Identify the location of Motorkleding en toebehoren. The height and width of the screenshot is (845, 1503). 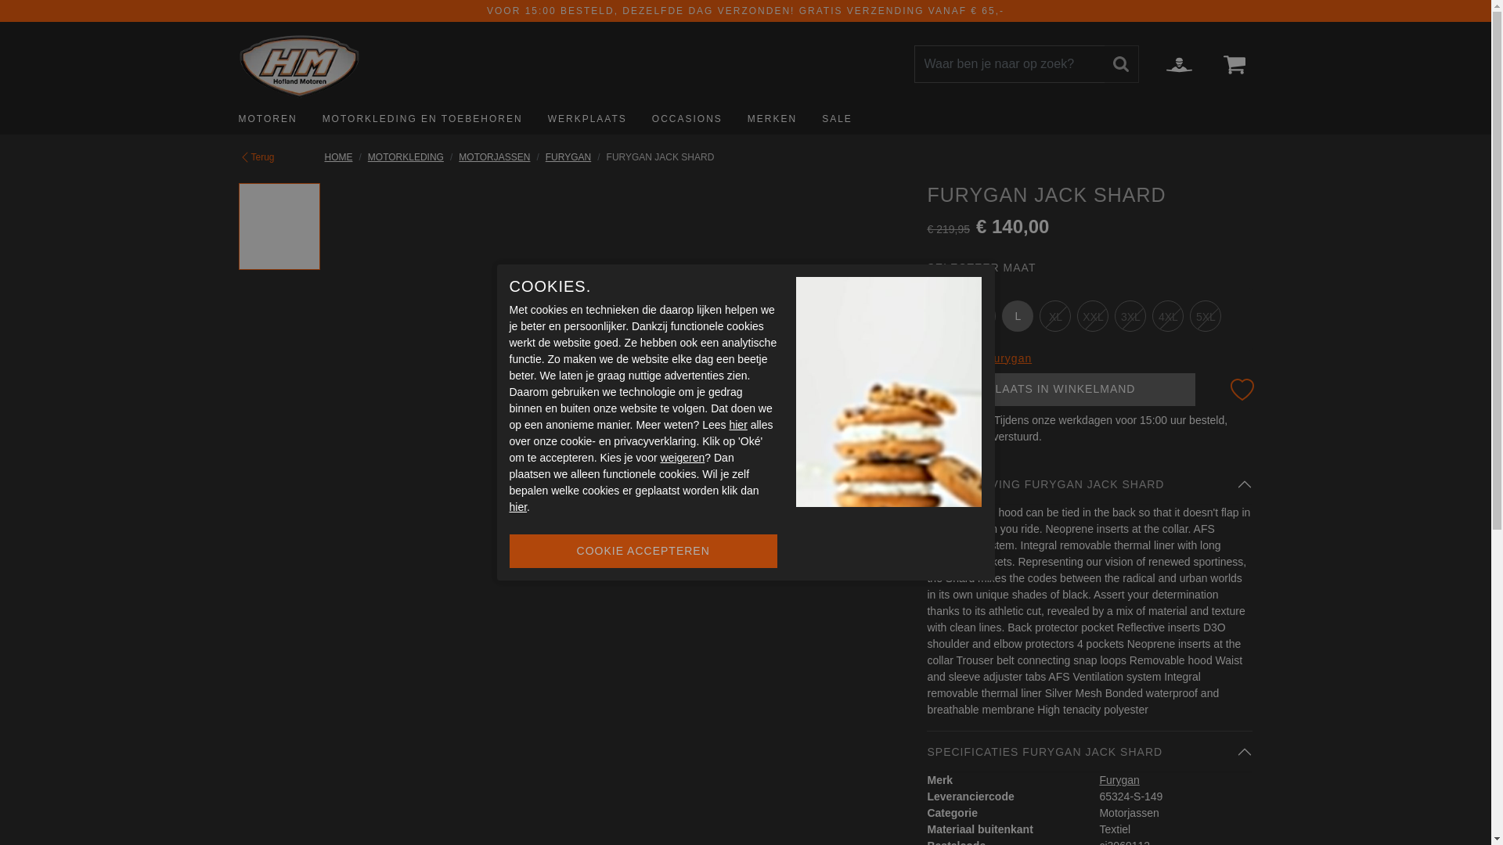
(422, 119).